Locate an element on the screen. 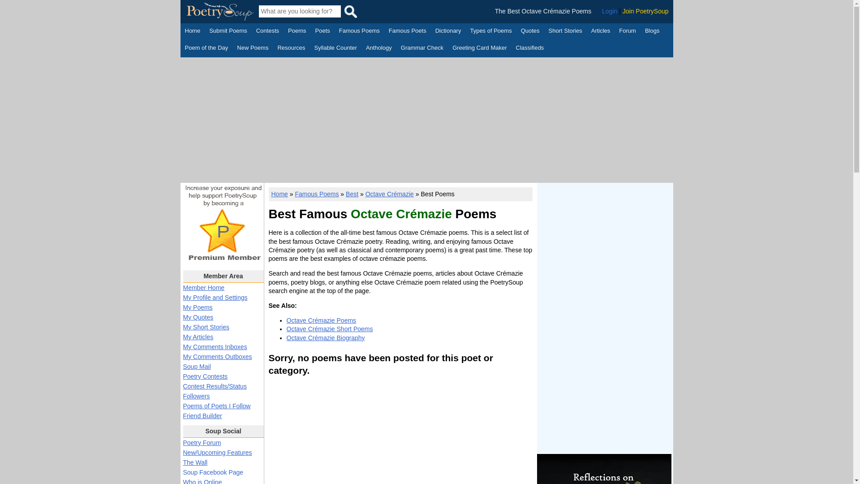  Member Home is located at coordinates (203, 288).